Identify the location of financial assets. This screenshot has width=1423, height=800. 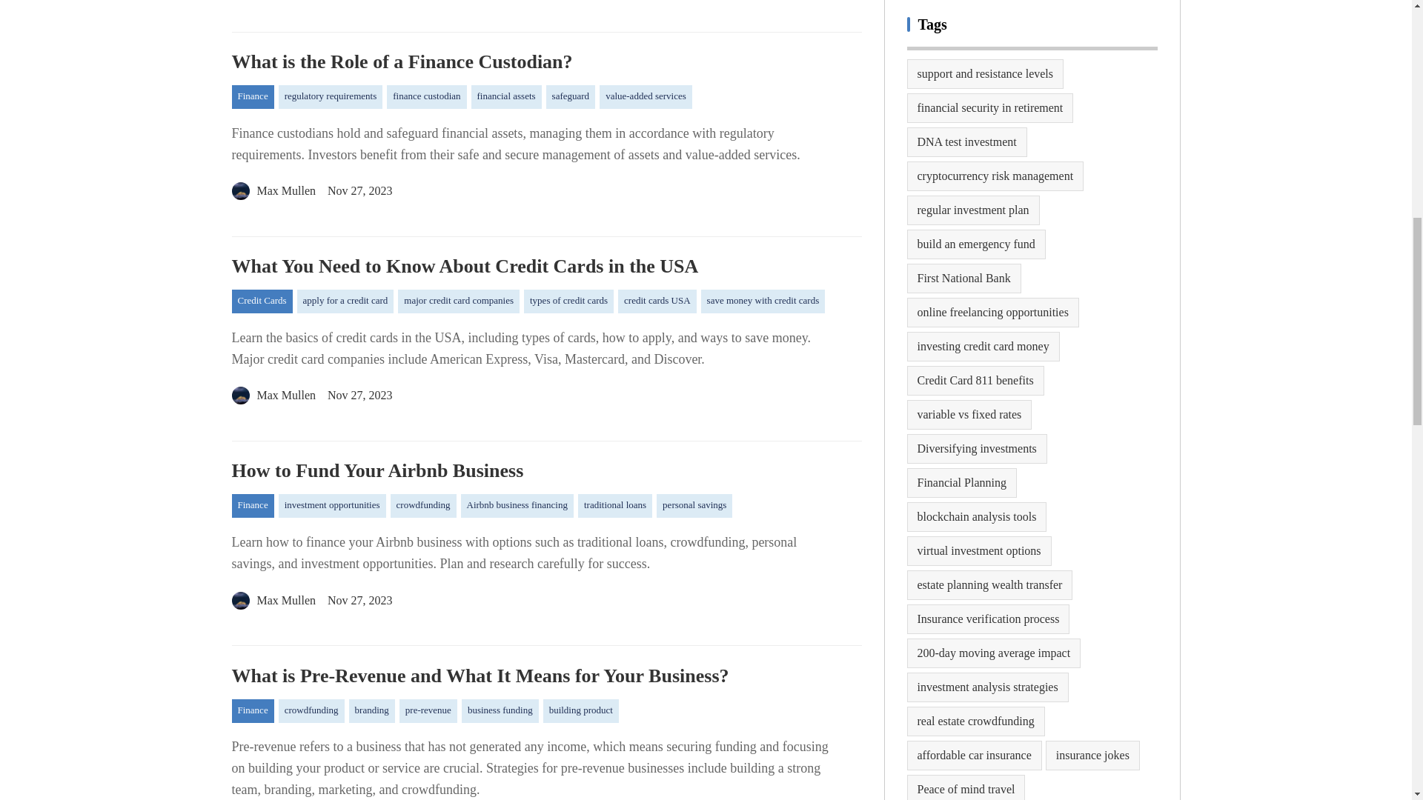
(506, 96).